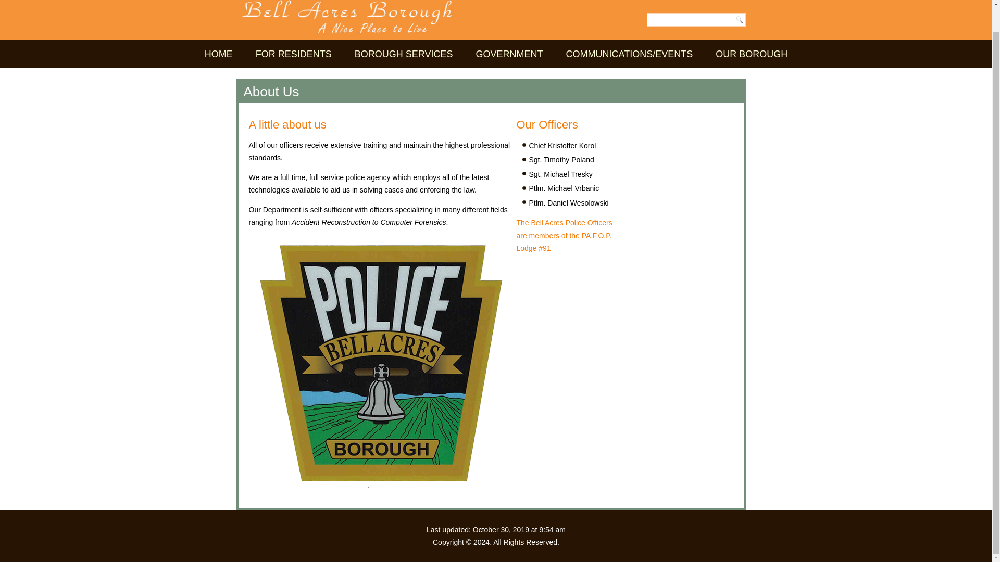 The width and height of the screenshot is (1000, 562). I want to click on Our Borough, so click(751, 54).